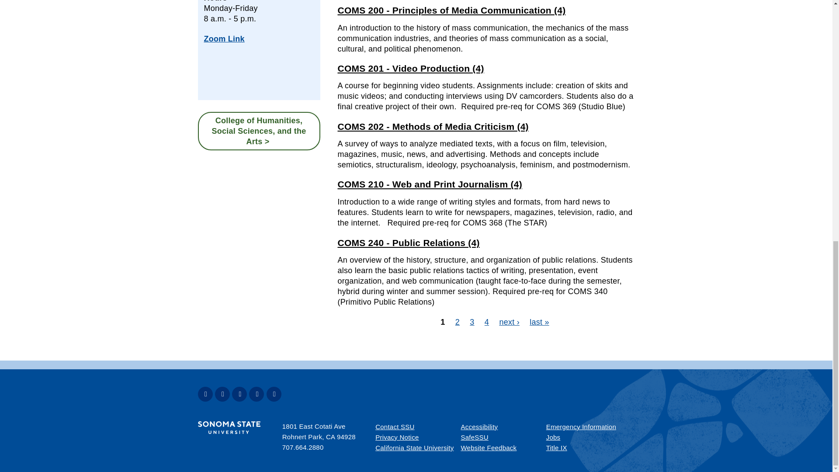  Describe the element at coordinates (539, 322) in the screenshot. I see `Go to last page` at that location.